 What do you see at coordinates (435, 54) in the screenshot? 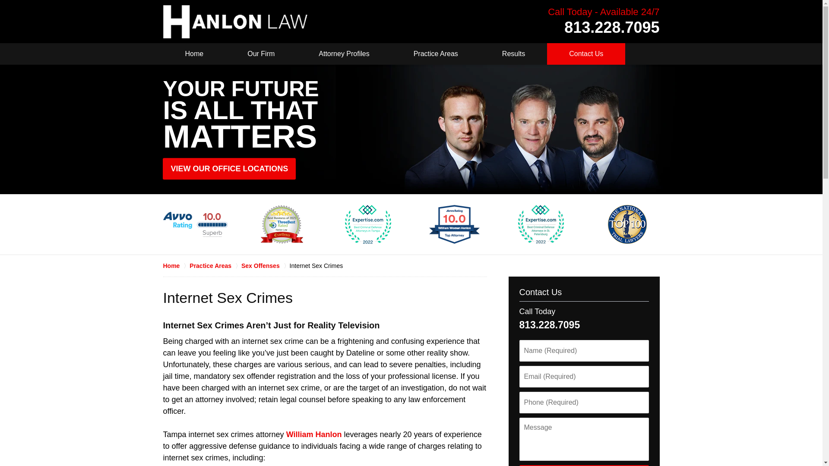
I see `Practice Areas` at bounding box center [435, 54].